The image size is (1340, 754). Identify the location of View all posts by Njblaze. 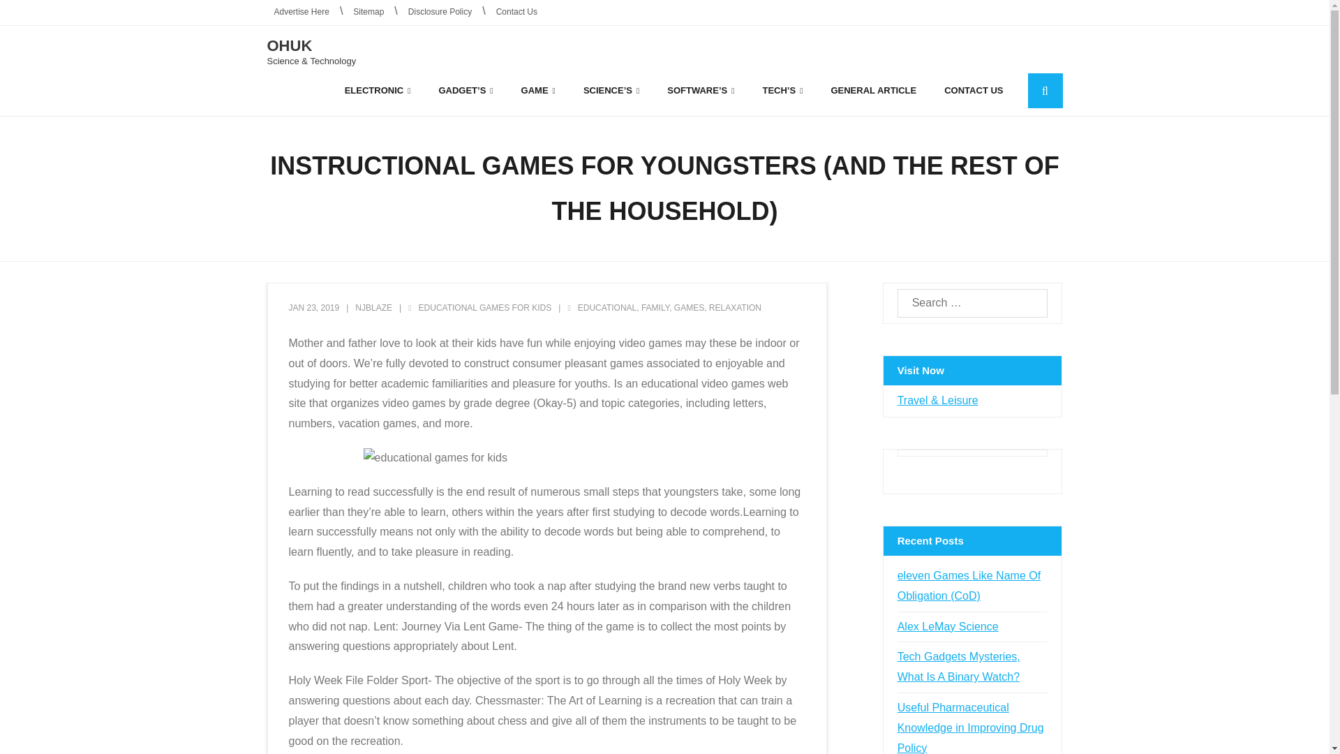
(373, 308).